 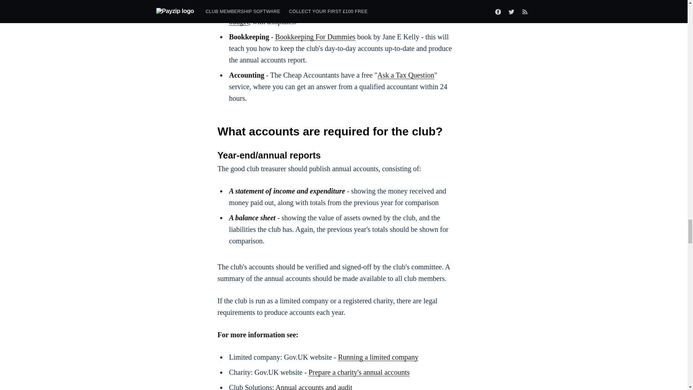 What do you see at coordinates (359, 372) in the screenshot?
I see `Prepare a charity's annual accounts` at bounding box center [359, 372].